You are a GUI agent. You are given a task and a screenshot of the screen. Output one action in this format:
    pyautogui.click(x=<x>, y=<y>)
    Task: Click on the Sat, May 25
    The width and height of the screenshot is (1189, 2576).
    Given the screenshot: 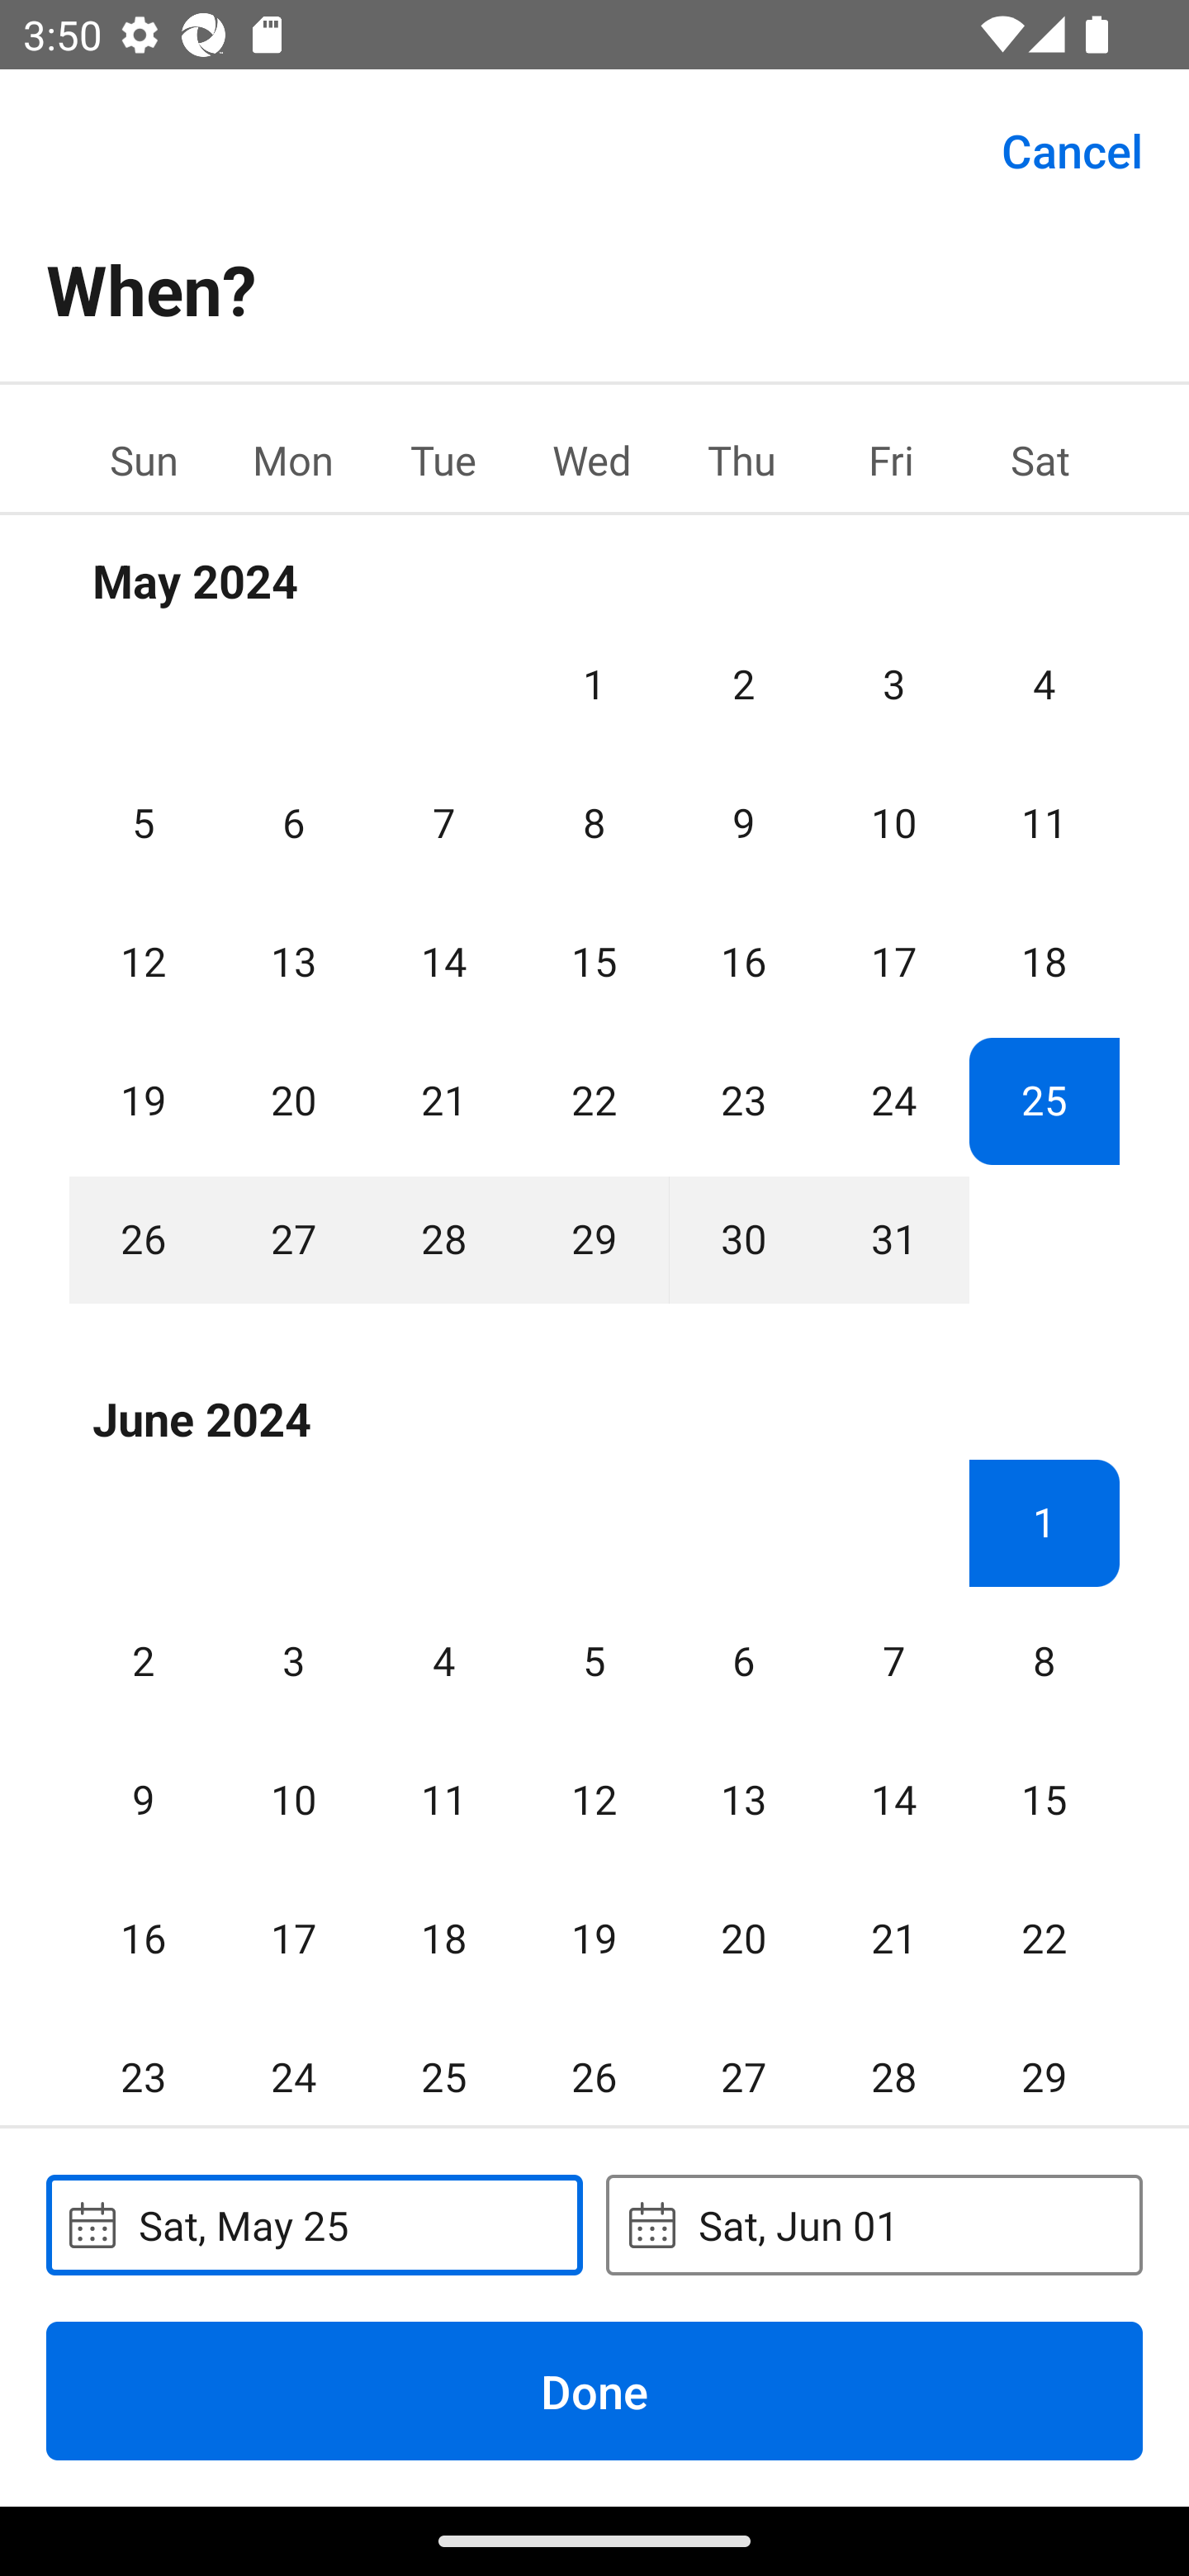 What is the action you would take?
    pyautogui.click(x=314, y=2224)
    